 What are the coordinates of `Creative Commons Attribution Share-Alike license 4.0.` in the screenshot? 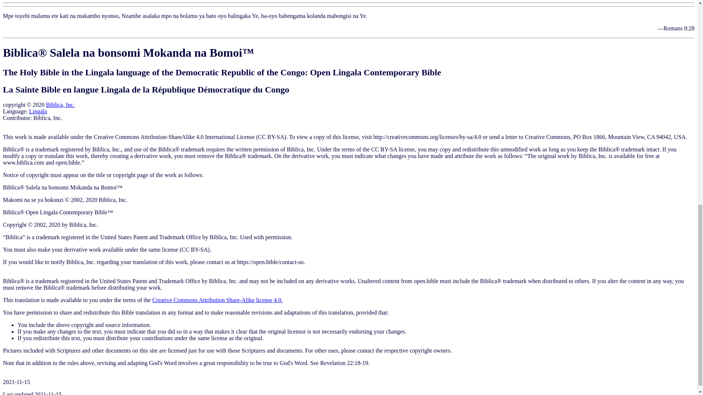 It's located at (217, 300).